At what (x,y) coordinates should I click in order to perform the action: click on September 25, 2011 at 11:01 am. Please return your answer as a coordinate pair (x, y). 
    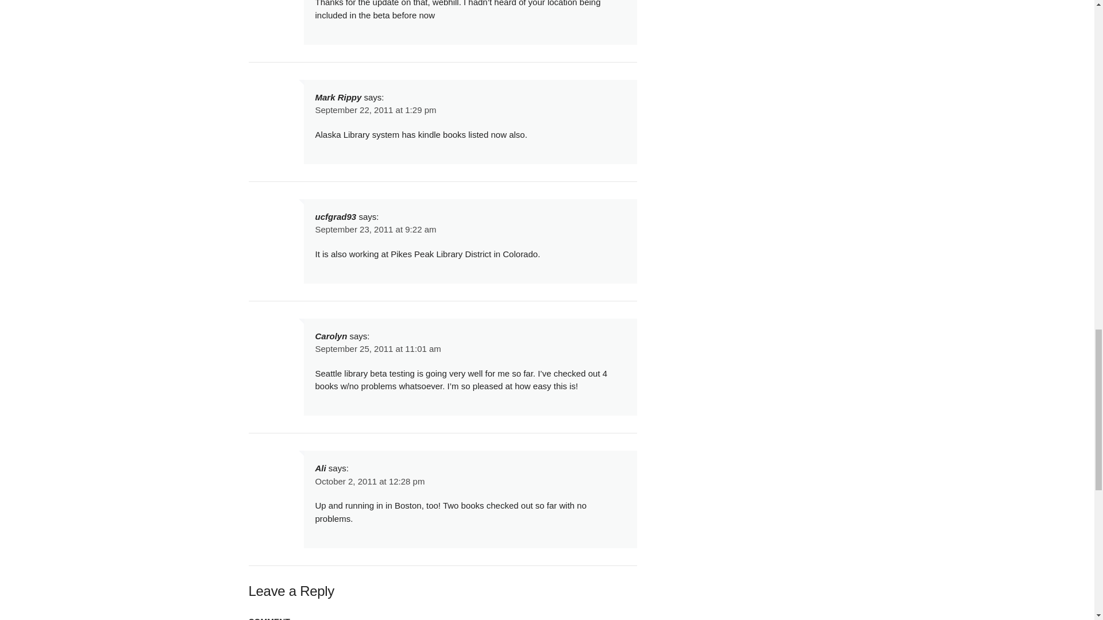
    Looking at the image, I should click on (377, 348).